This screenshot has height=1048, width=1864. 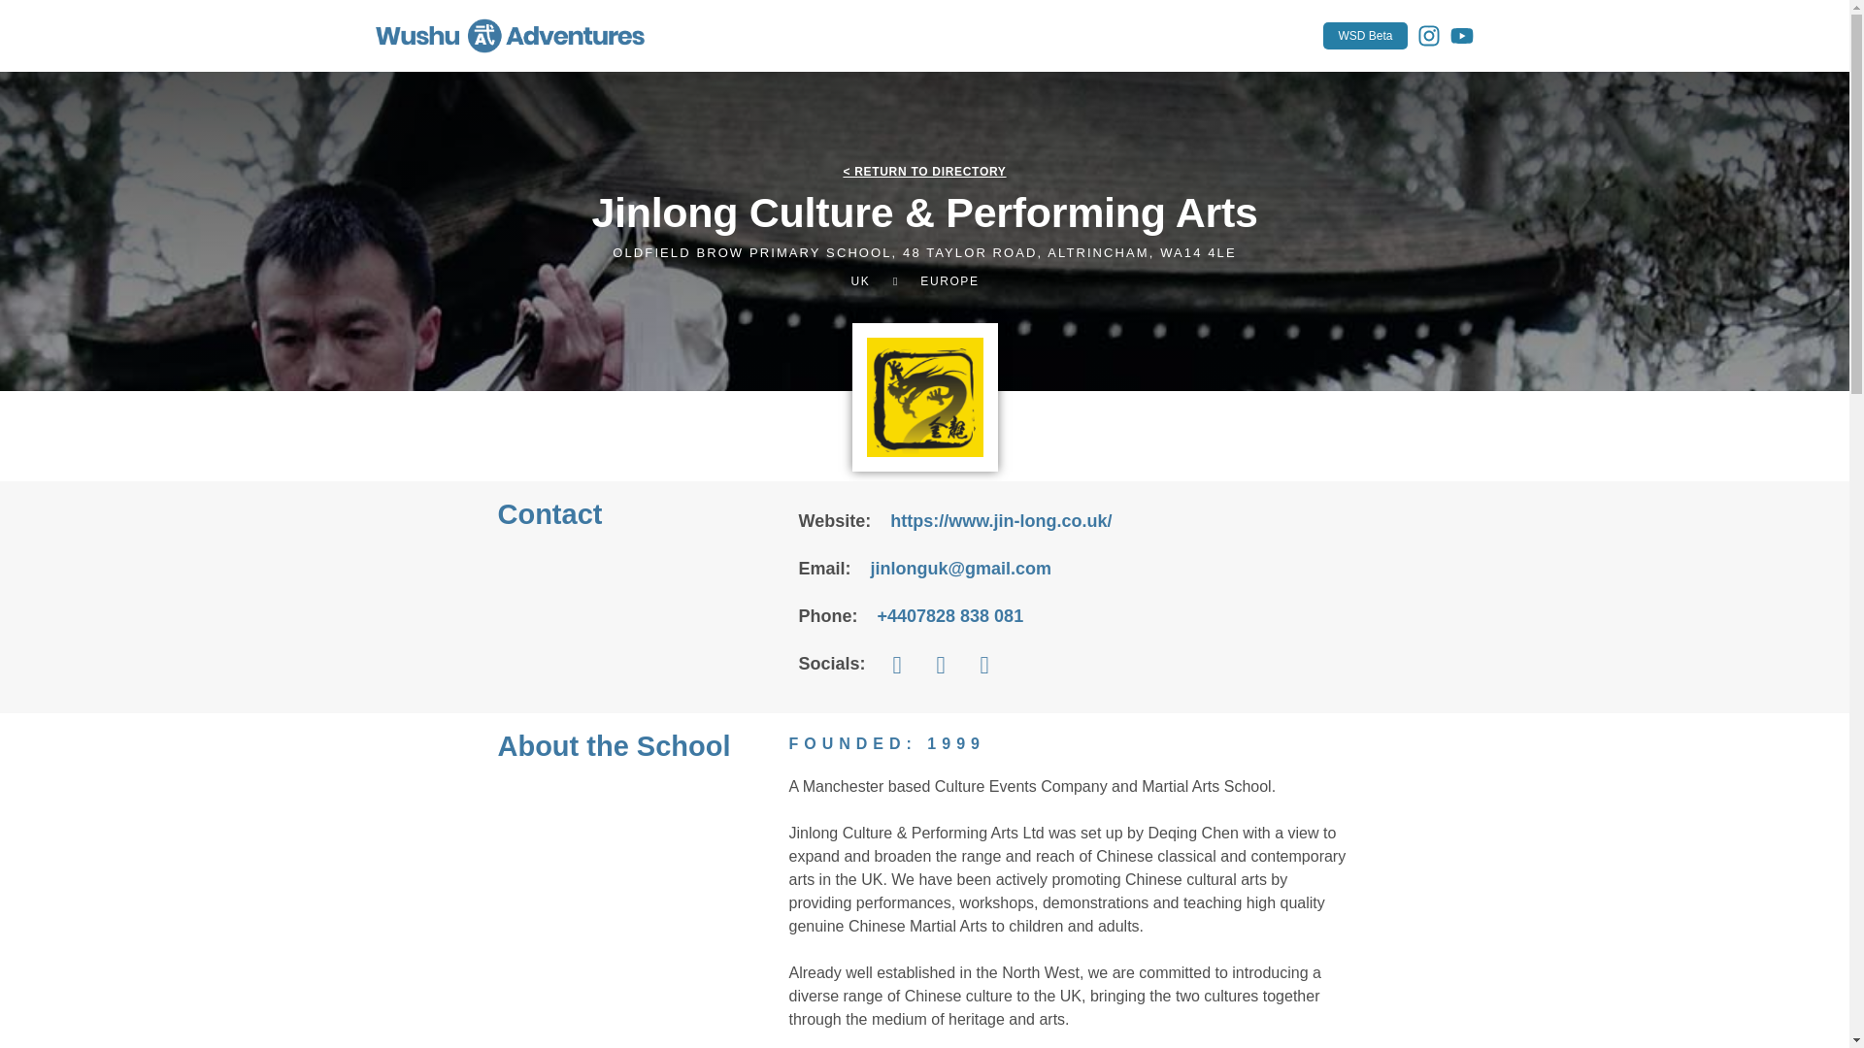 I want to click on WSD Beta, so click(x=1365, y=35).